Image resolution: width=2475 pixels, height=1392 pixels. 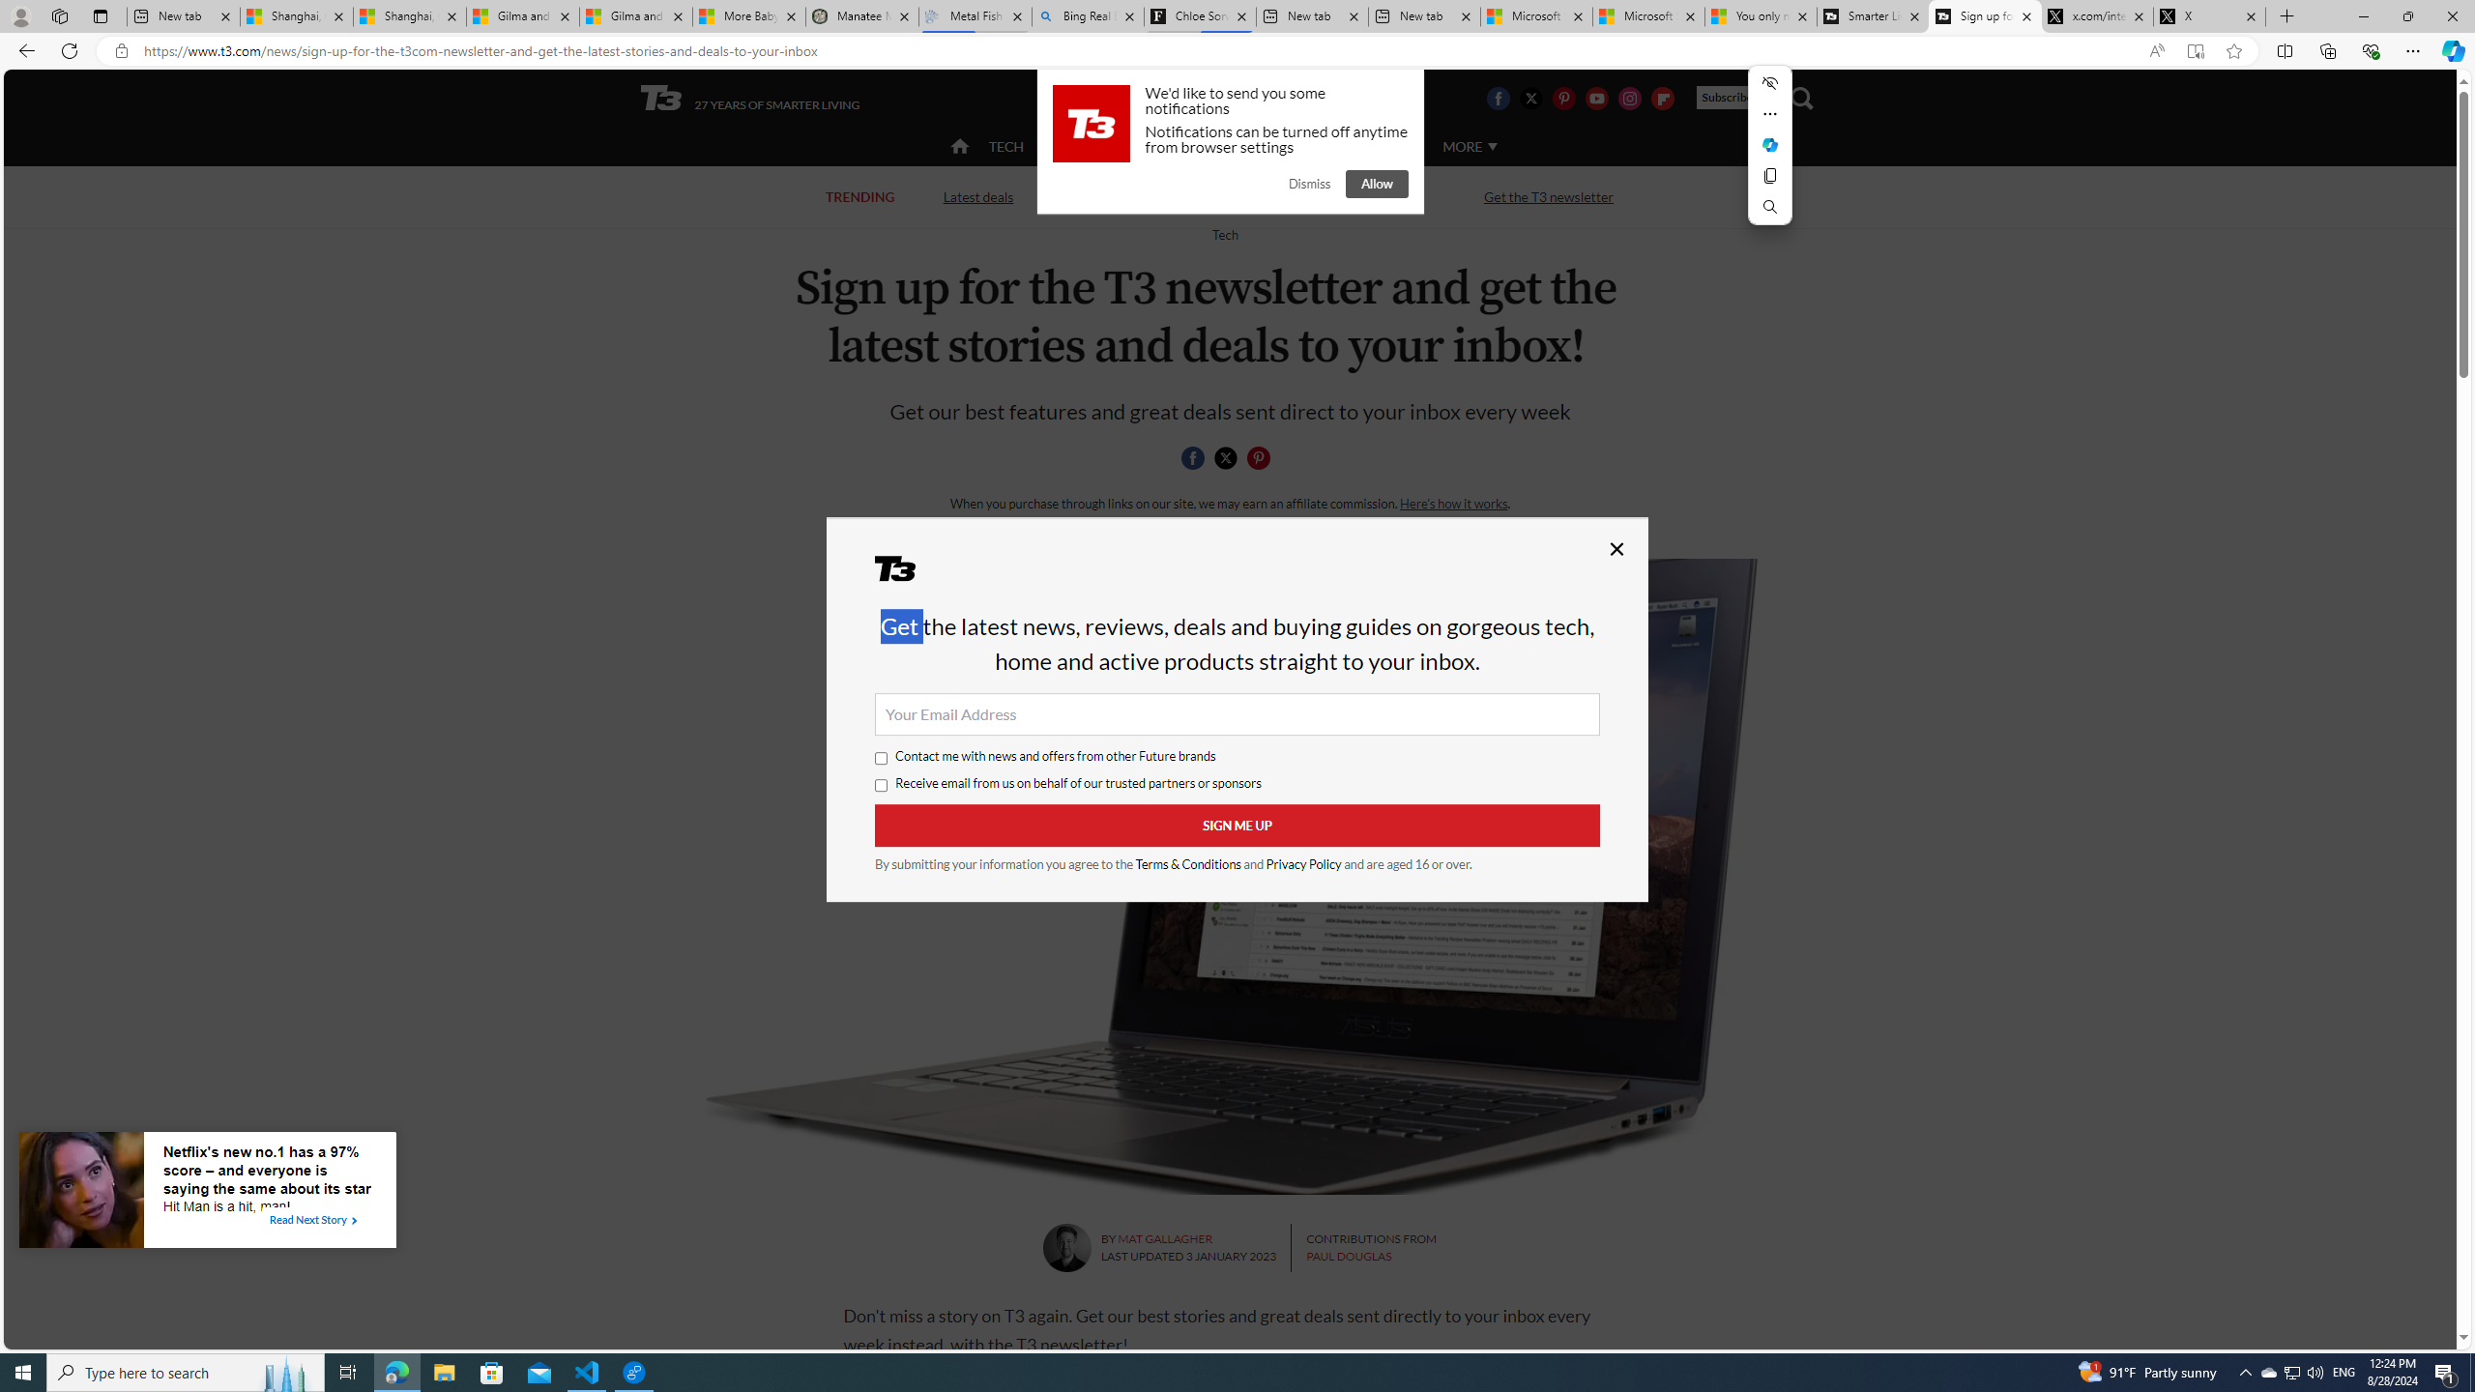 What do you see at coordinates (1301, 147) in the screenshot?
I see `LUXURY` at bounding box center [1301, 147].